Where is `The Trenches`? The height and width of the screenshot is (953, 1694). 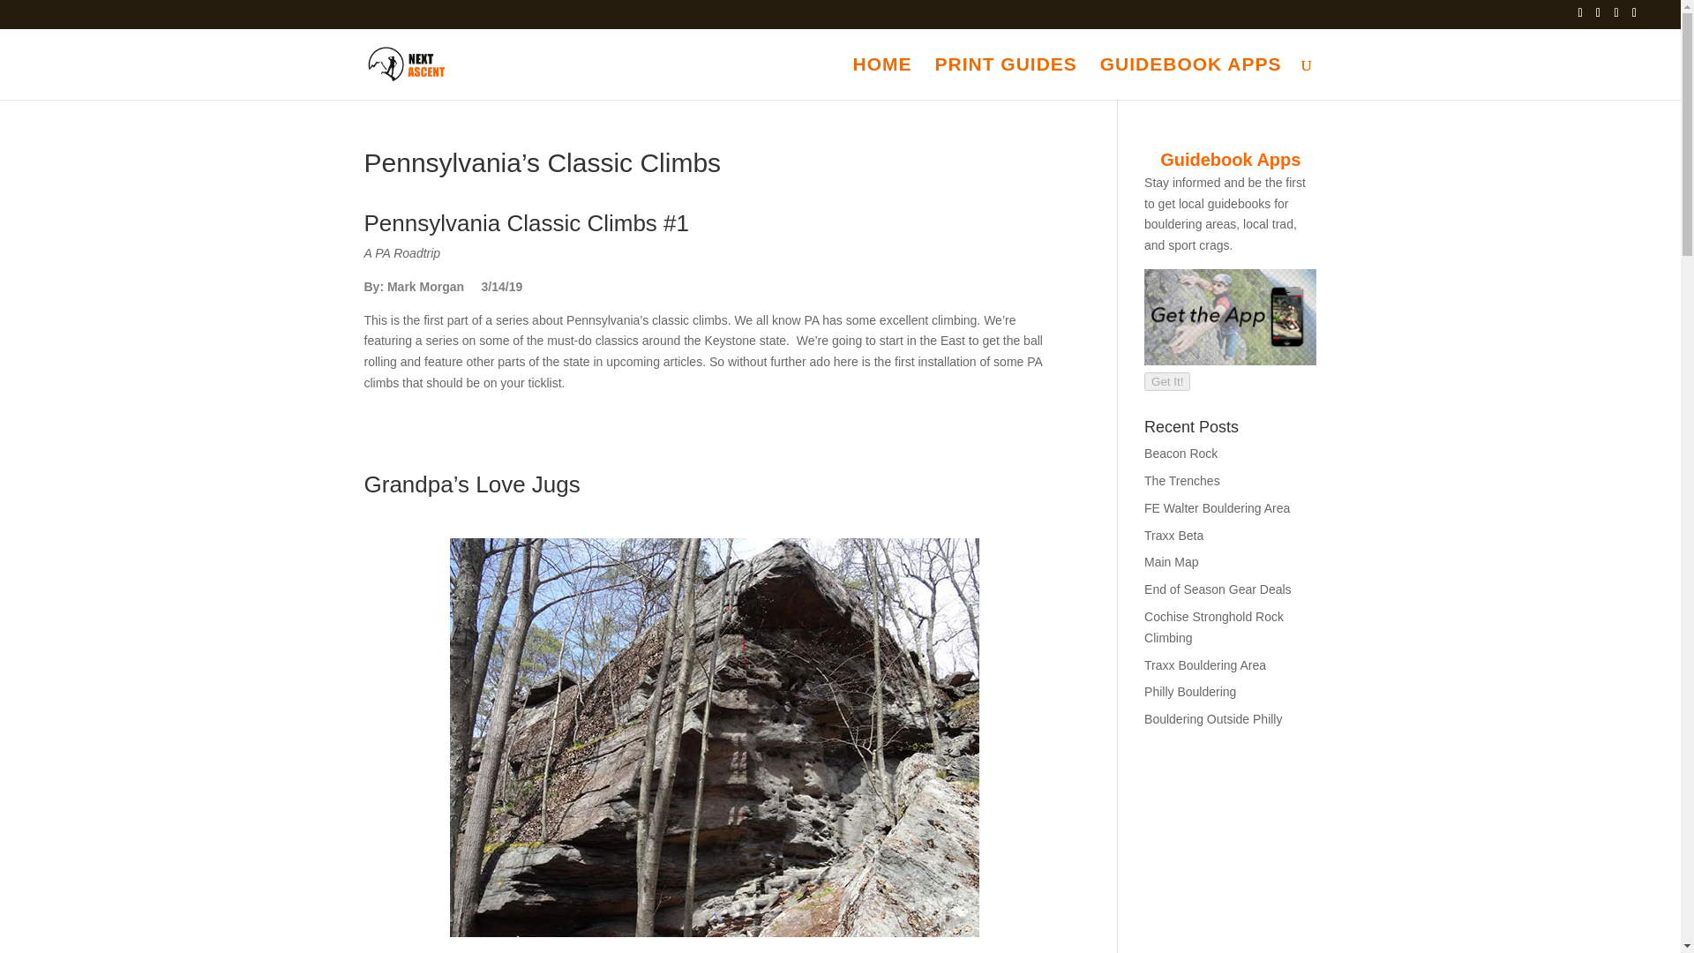
The Trenches is located at coordinates (1182, 480).